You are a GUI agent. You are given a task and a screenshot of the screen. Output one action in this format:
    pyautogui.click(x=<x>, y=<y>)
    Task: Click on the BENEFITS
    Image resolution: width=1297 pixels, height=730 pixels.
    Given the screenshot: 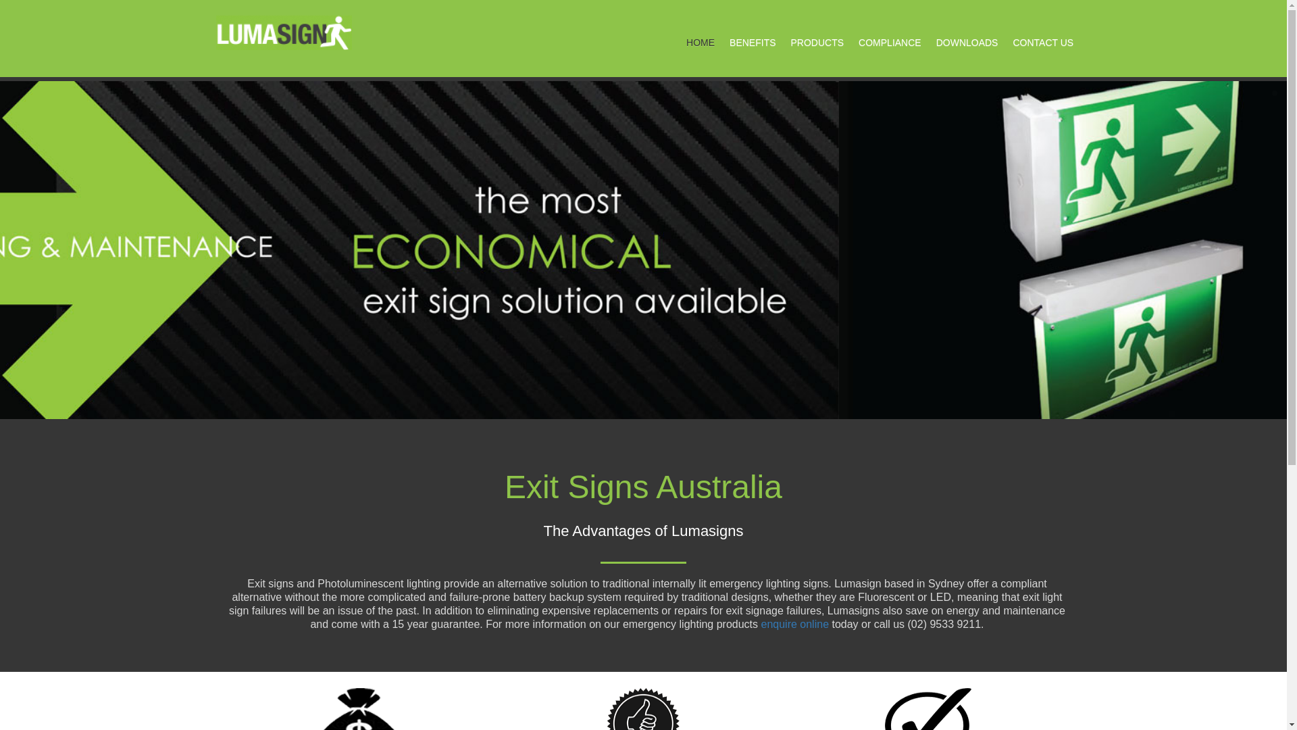 What is the action you would take?
    pyautogui.click(x=753, y=43)
    